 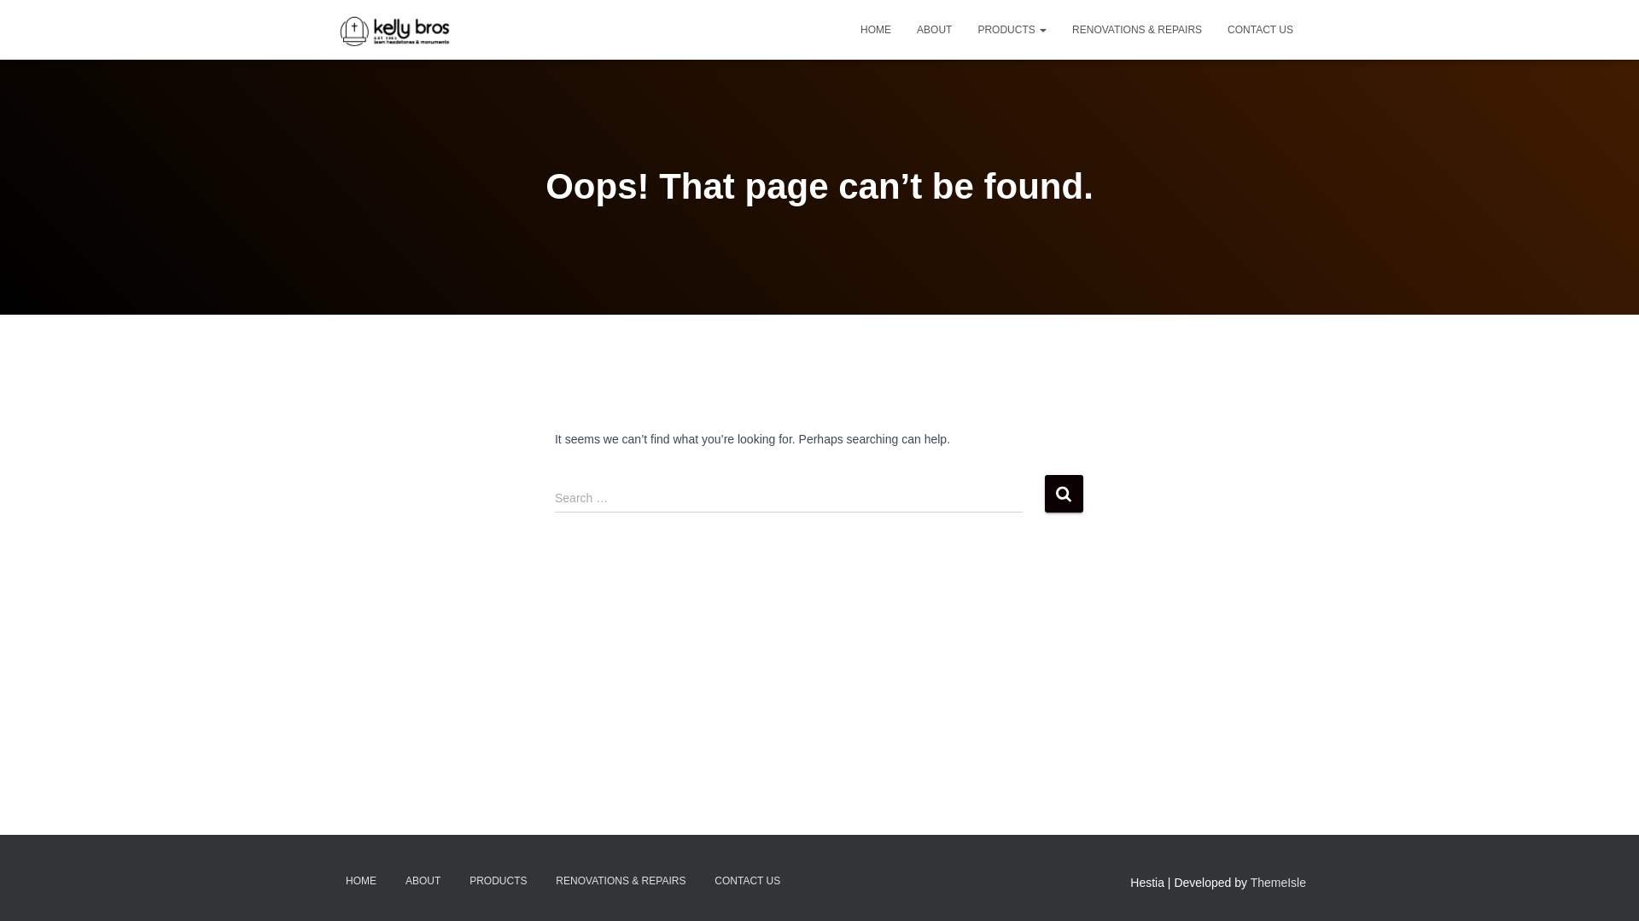 What do you see at coordinates (748, 882) in the screenshot?
I see `CONTACT US` at bounding box center [748, 882].